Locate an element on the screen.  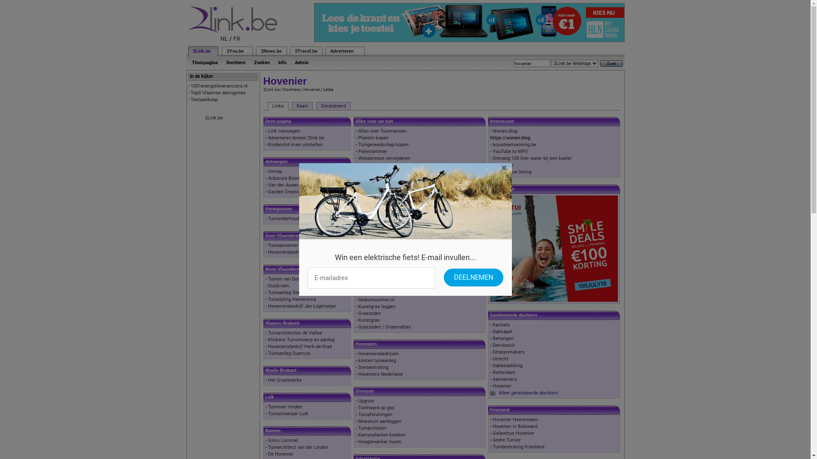
kosten tuinaanleg is located at coordinates (377, 360).